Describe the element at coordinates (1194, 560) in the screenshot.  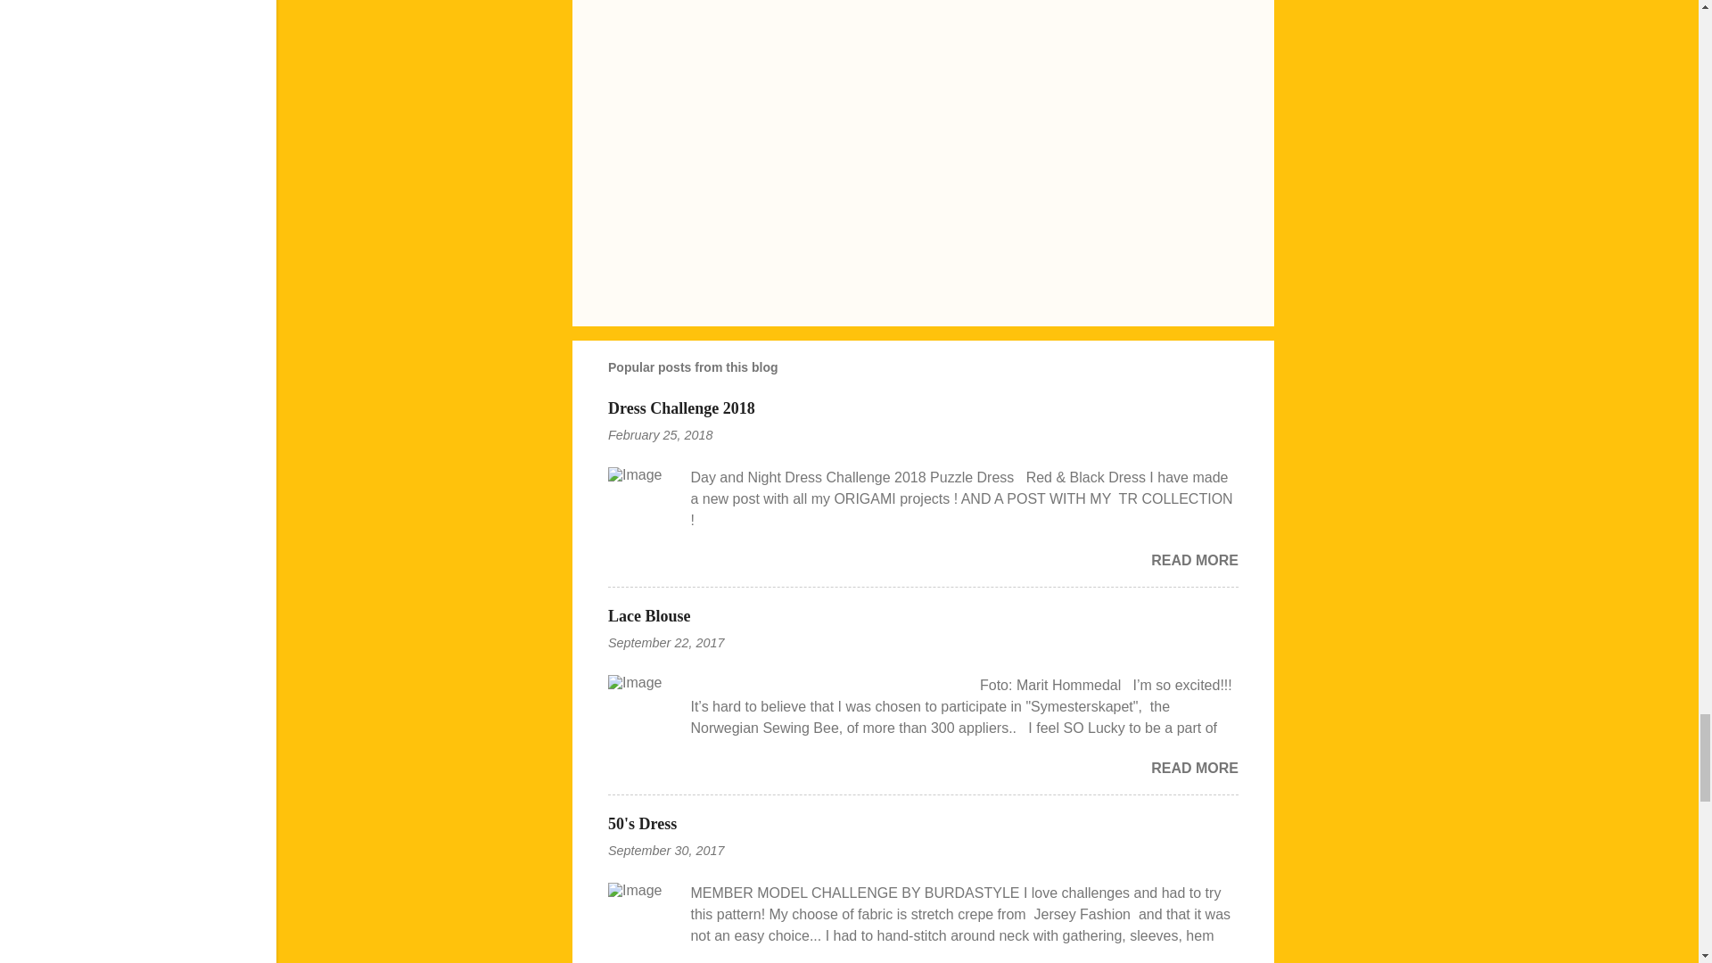
I see `READ MORE` at that location.